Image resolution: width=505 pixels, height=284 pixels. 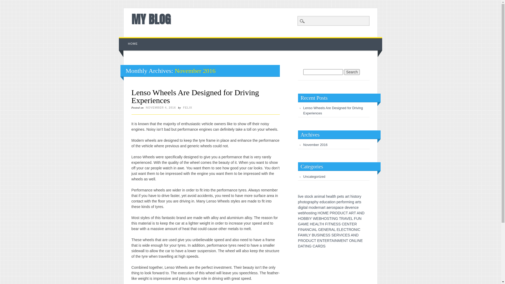 I want to click on F, so click(x=299, y=235).